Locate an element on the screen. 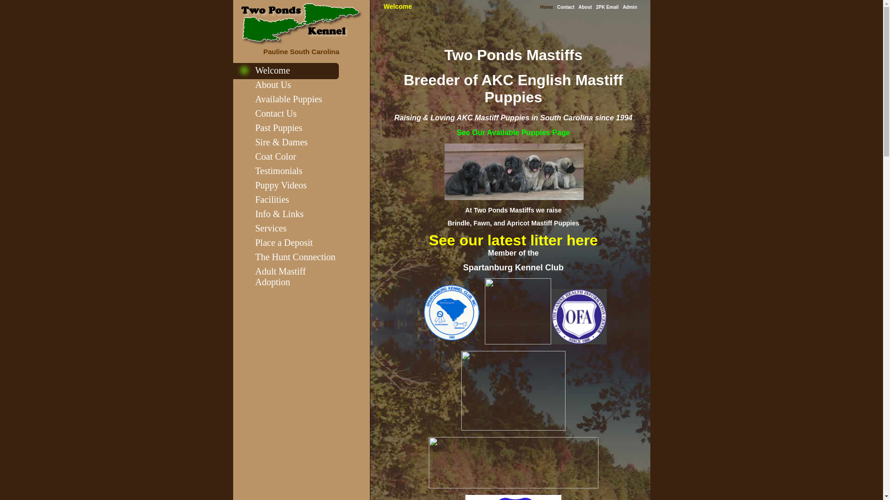  Place a Deposit is located at coordinates (284, 243).